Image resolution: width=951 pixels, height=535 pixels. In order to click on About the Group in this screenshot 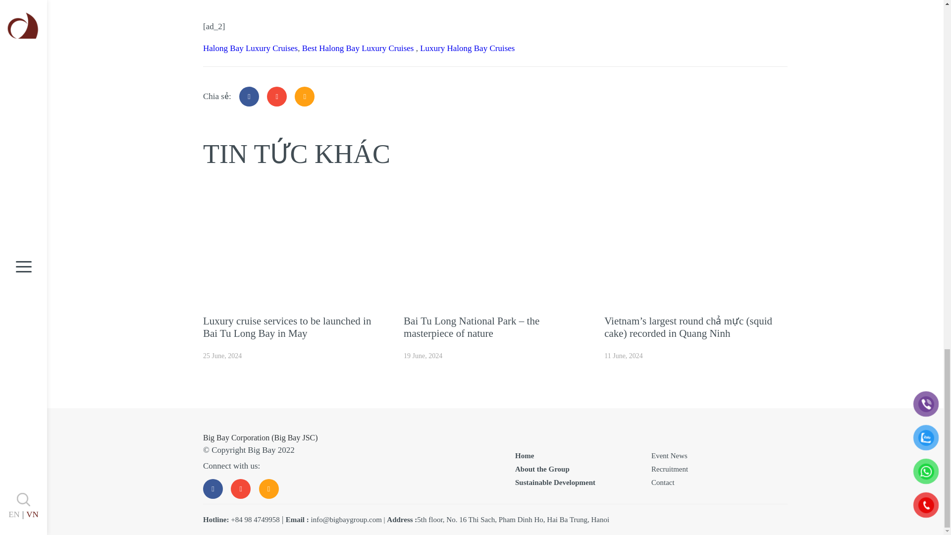, I will do `click(542, 469)`.